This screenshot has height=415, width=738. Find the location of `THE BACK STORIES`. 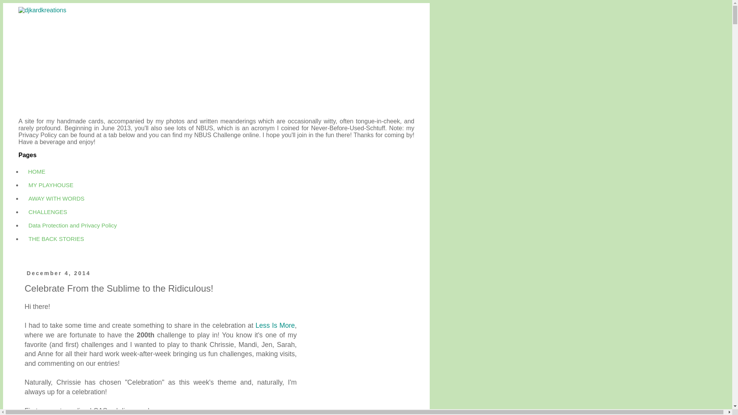

THE BACK STORIES is located at coordinates (56, 239).